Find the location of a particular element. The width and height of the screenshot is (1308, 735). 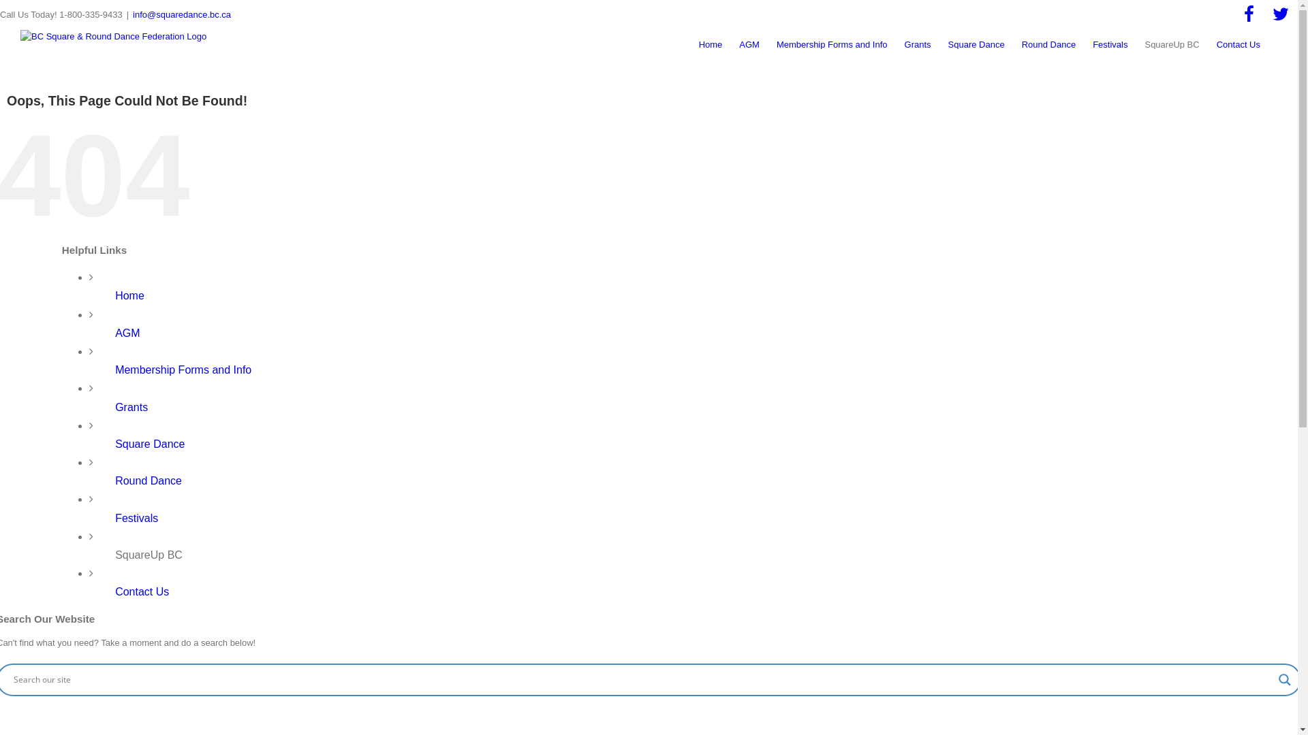

Contact Us is located at coordinates (142, 592).